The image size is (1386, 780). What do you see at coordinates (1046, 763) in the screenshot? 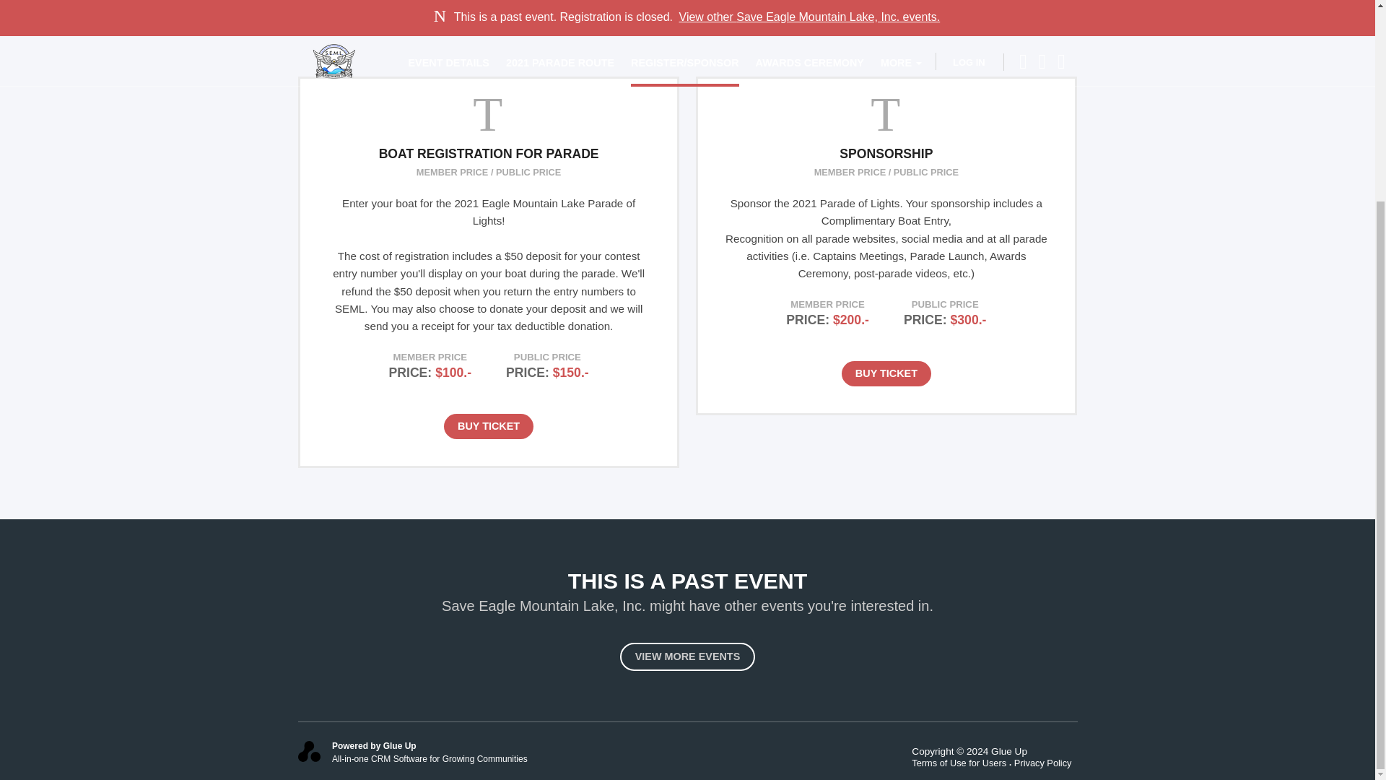
I see `Privacy Policy` at bounding box center [1046, 763].